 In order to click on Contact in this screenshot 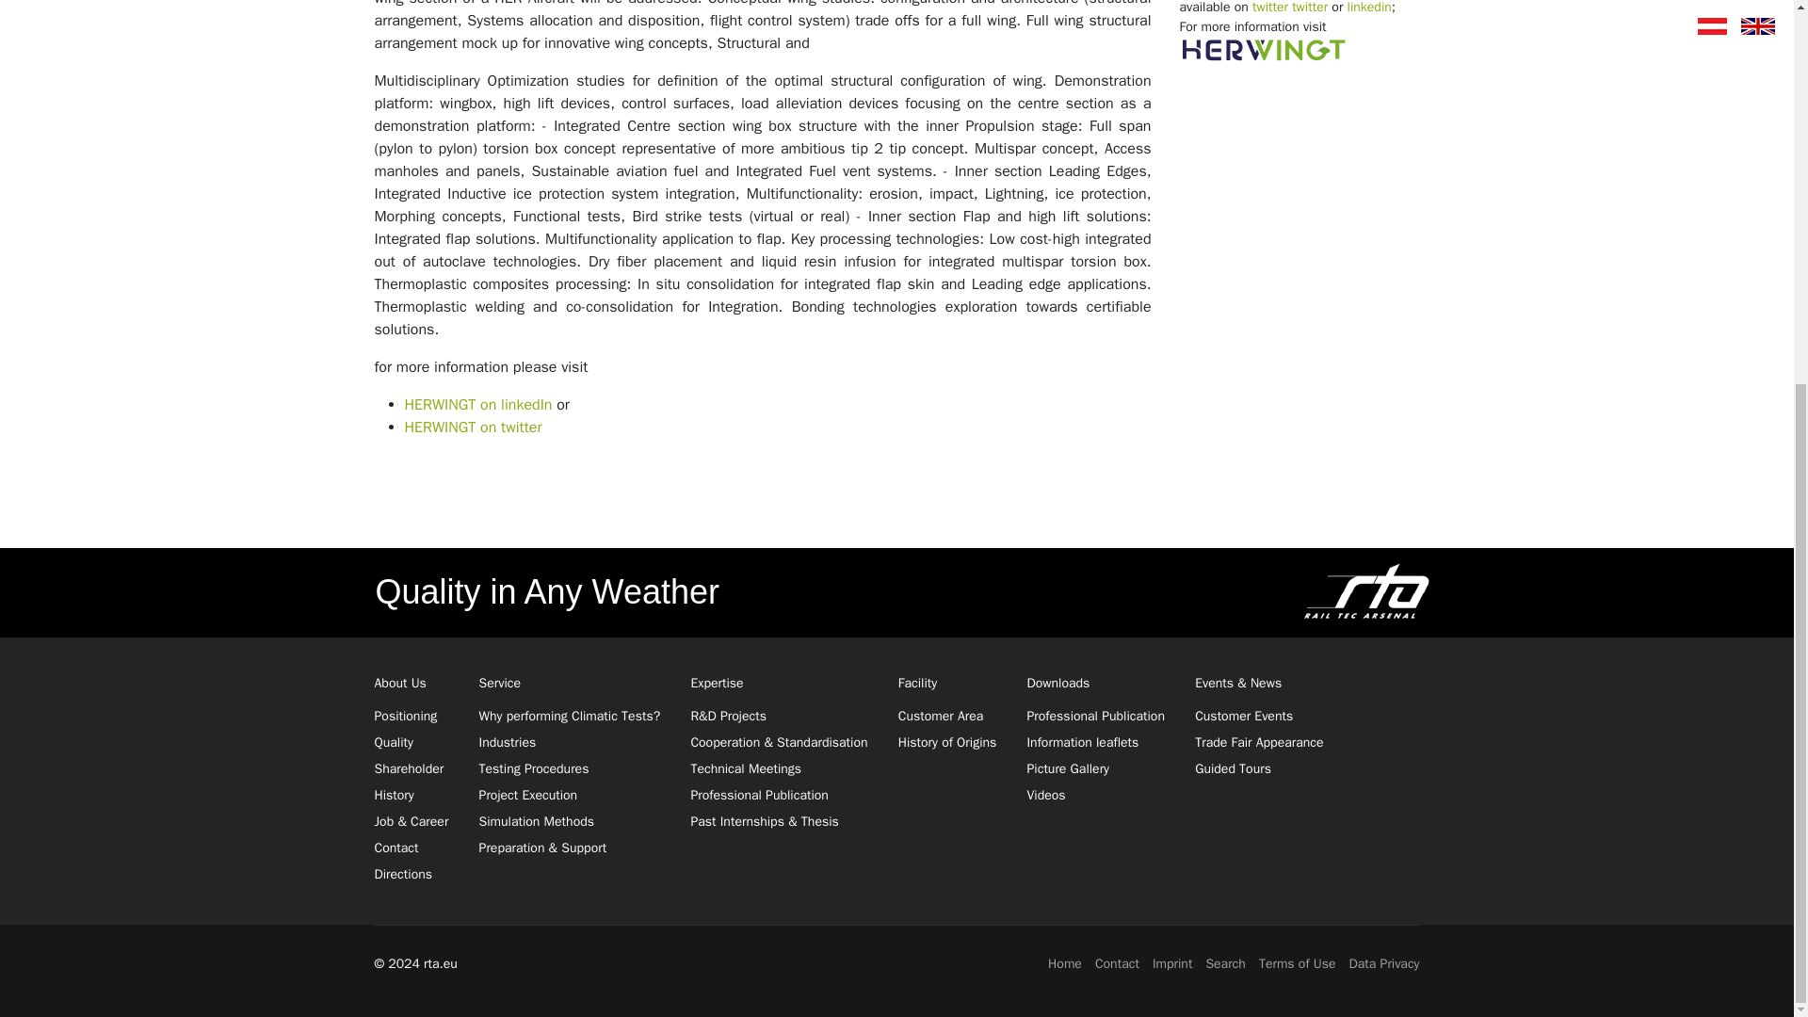, I will do `click(396, 847)`.